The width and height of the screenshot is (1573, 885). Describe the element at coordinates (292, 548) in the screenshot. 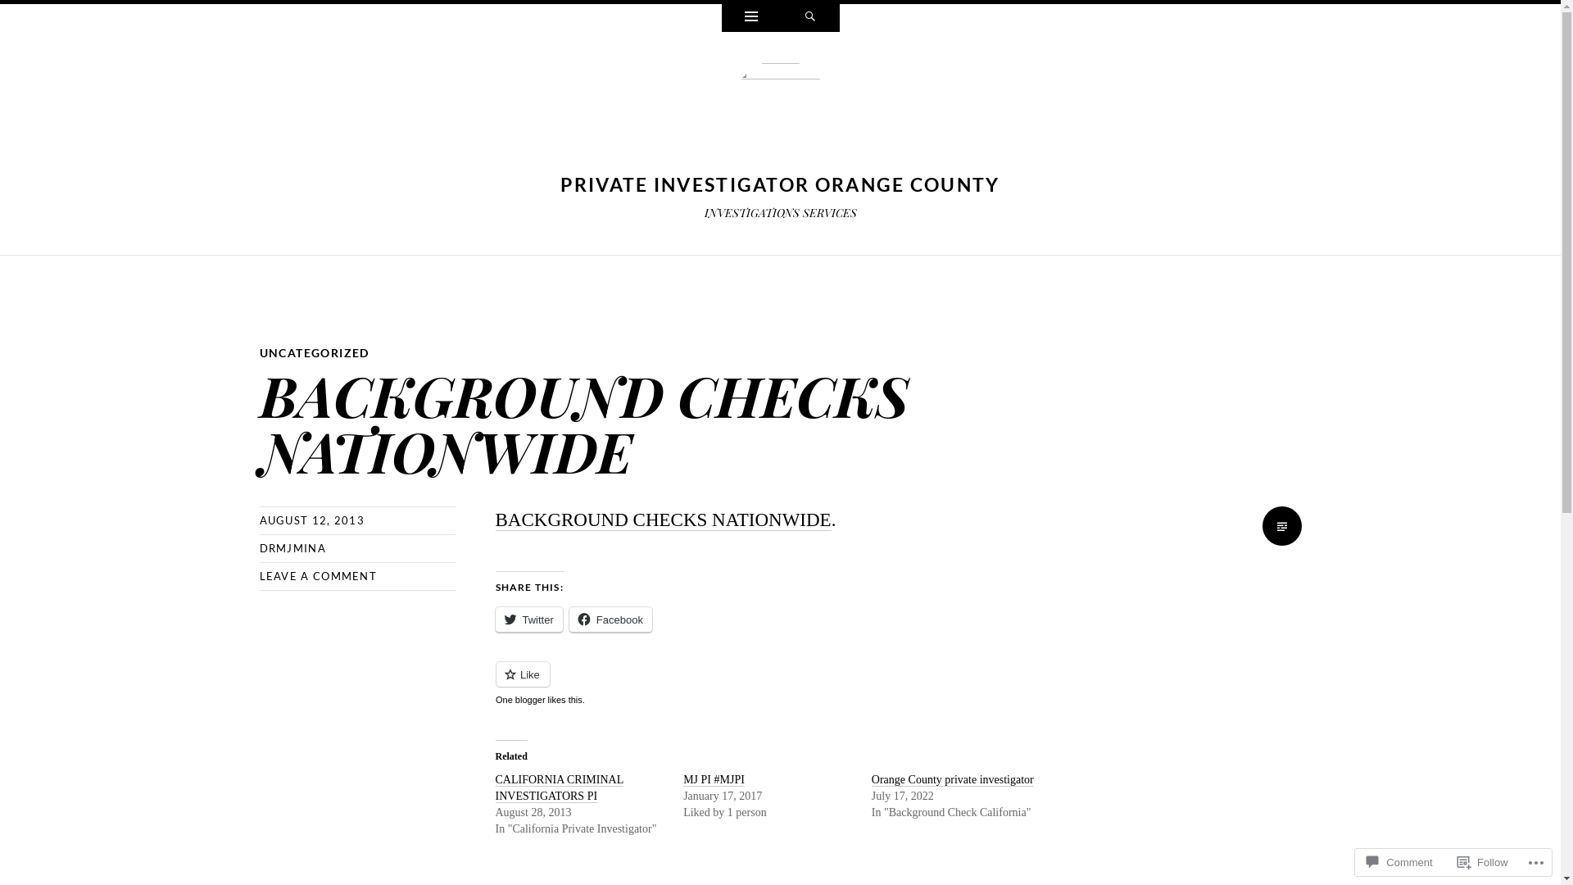

I see `DRMJMINA` at that location.